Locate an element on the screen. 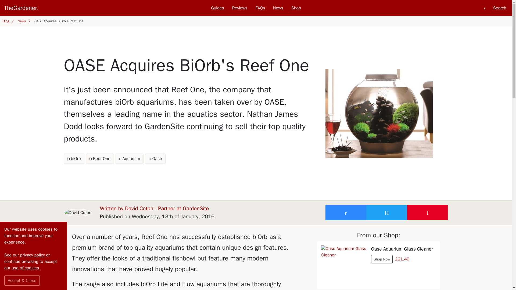 Image resolution: width=516 pixels, height=290 pixels. Reef-One is located at coordinates (155, 159).